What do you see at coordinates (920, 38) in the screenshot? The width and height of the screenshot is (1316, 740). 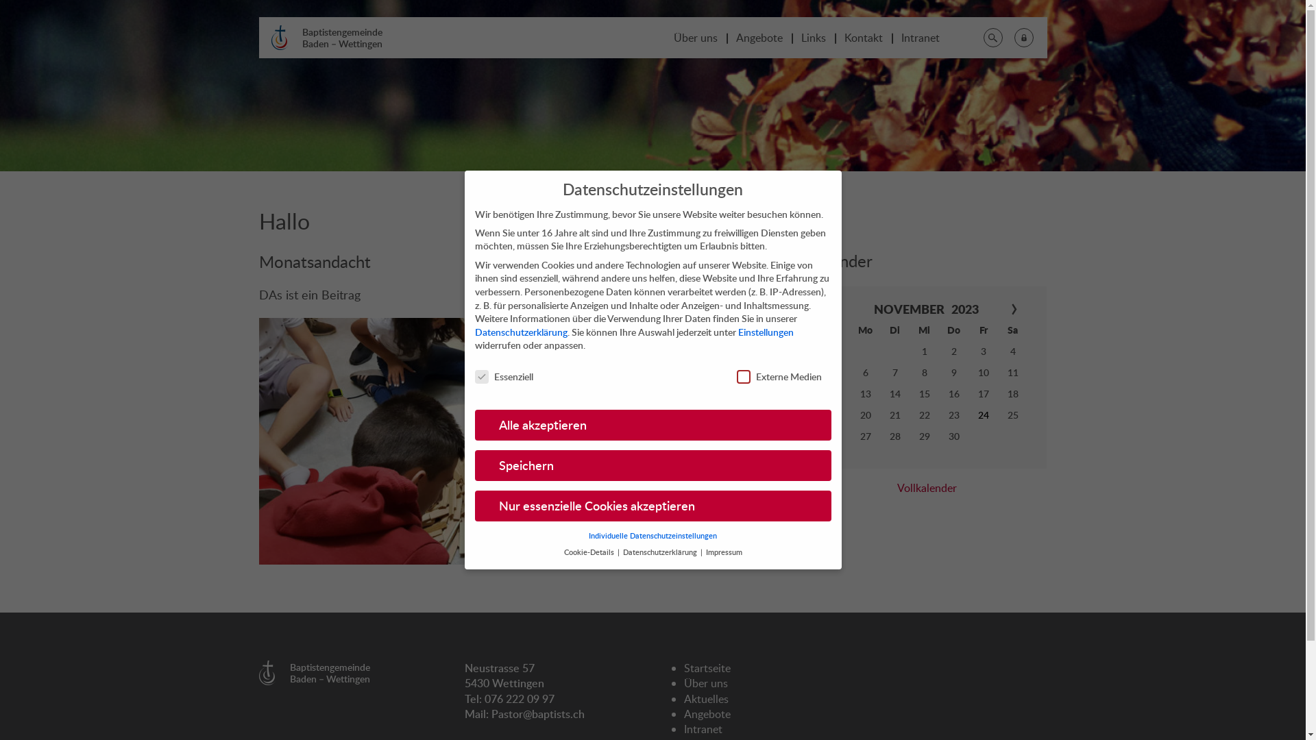 I see `Intranet` at bounding box center [920, 38].